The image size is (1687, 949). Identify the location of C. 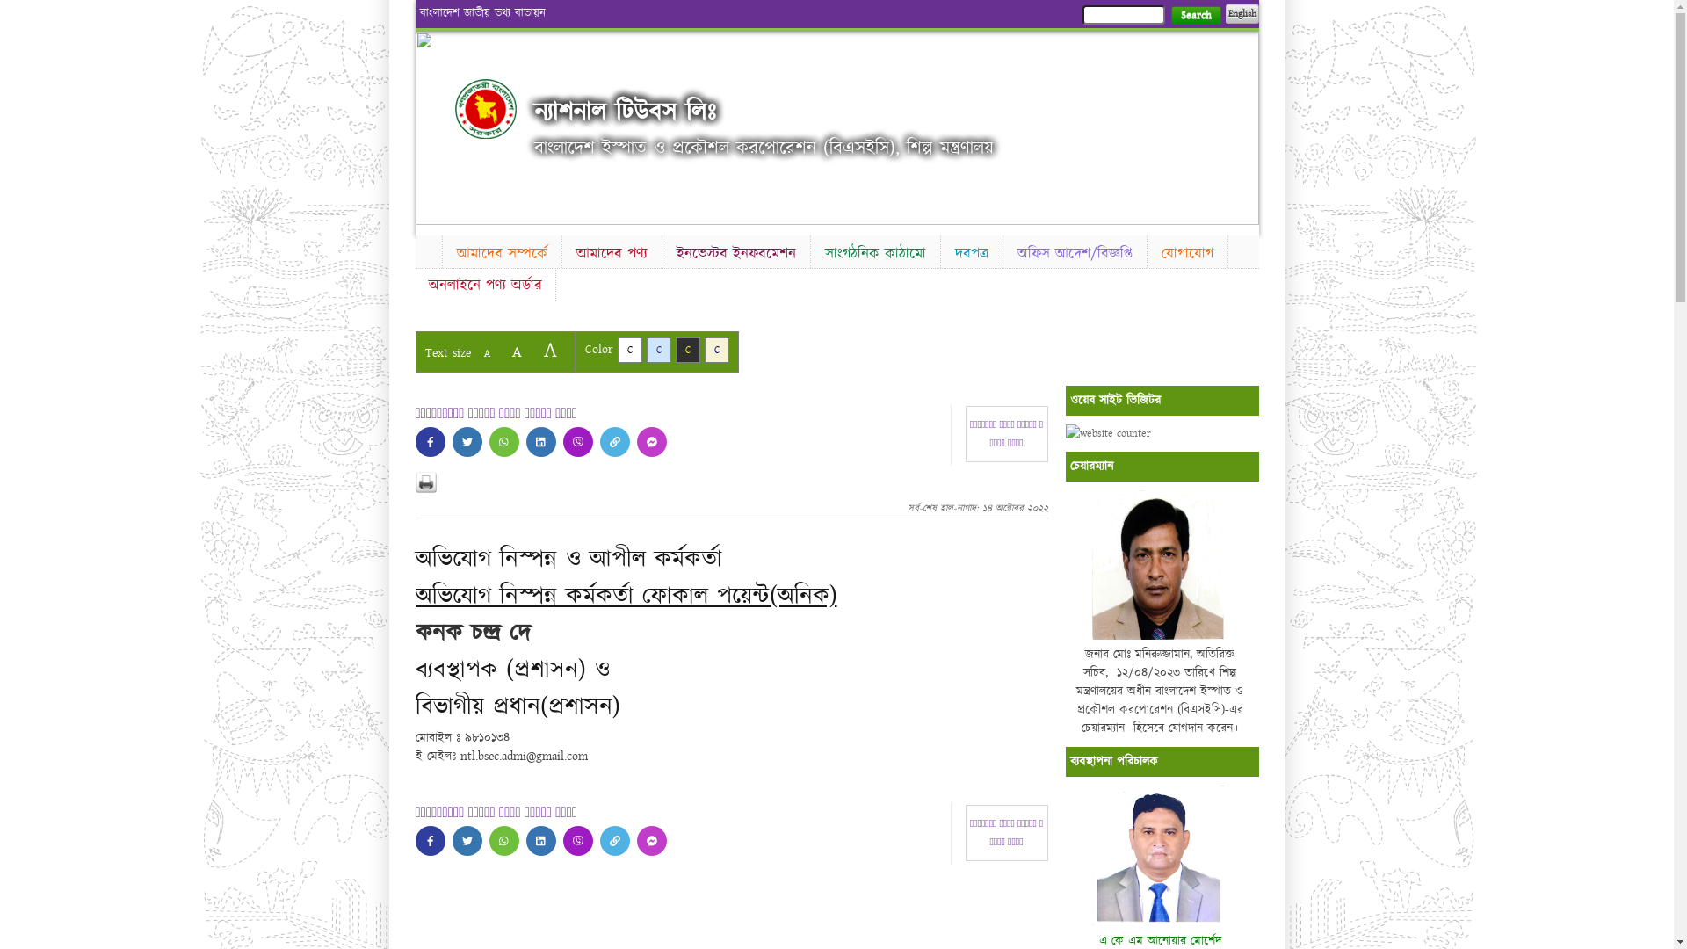
(717, 350).